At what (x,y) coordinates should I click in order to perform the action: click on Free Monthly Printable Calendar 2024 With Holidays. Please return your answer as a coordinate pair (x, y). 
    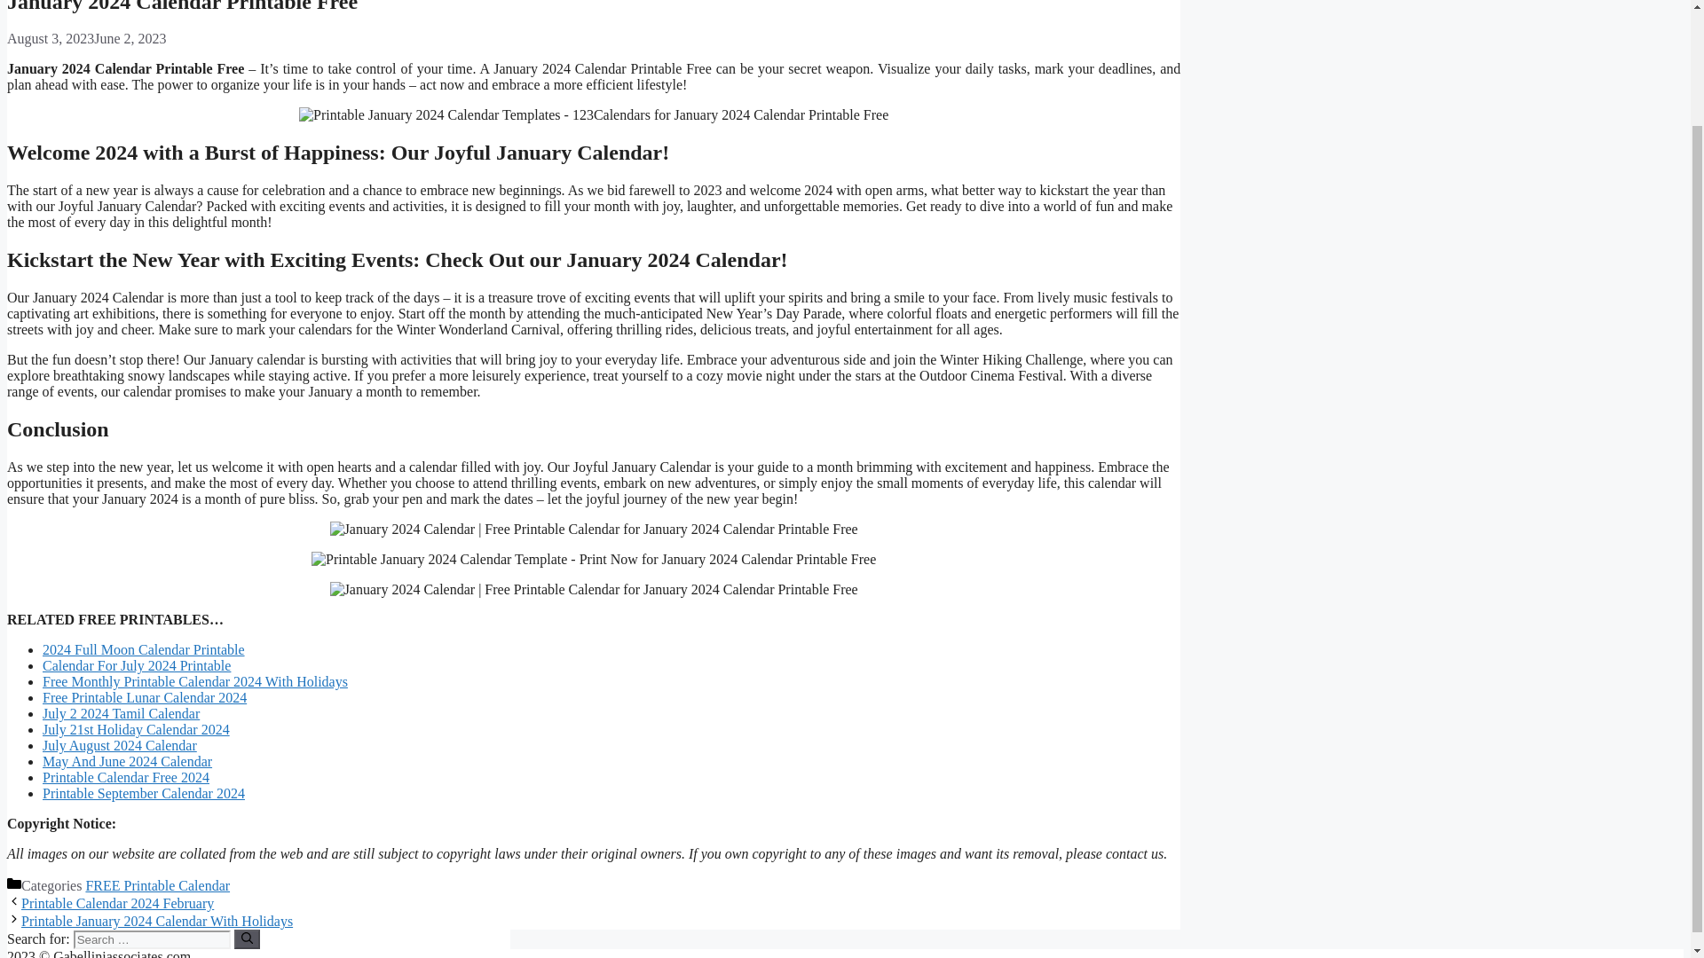
    Looking at the image, I should click on (195, 681).